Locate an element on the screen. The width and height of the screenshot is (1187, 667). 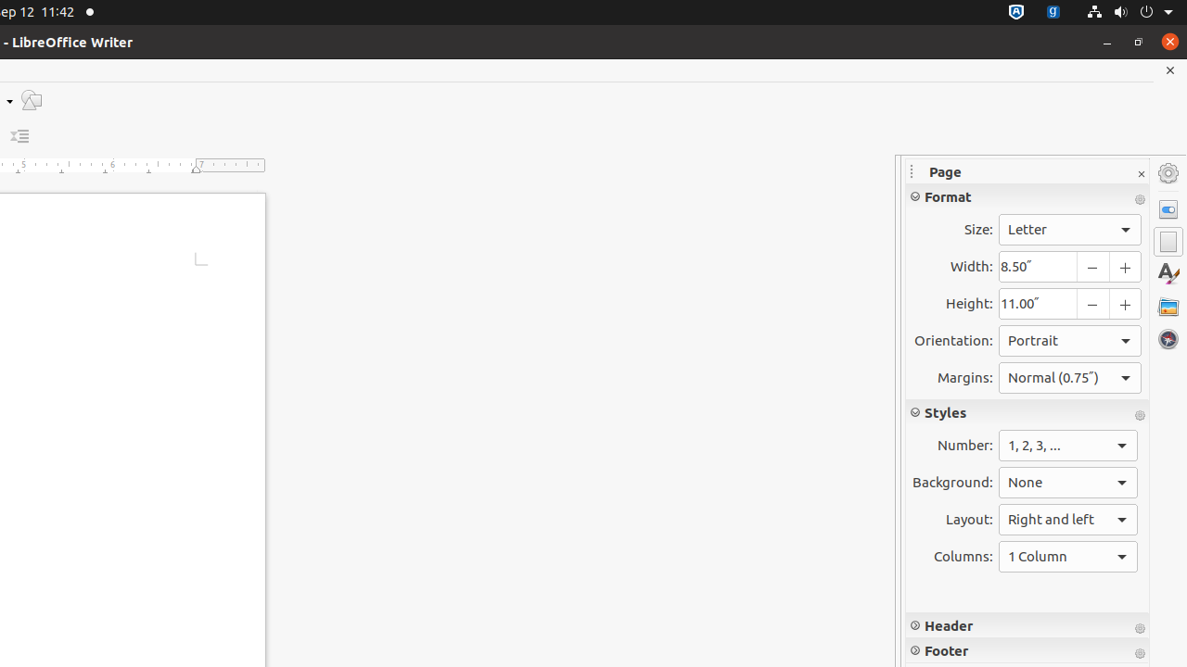
Size: is located at coordinates (1070, 230).